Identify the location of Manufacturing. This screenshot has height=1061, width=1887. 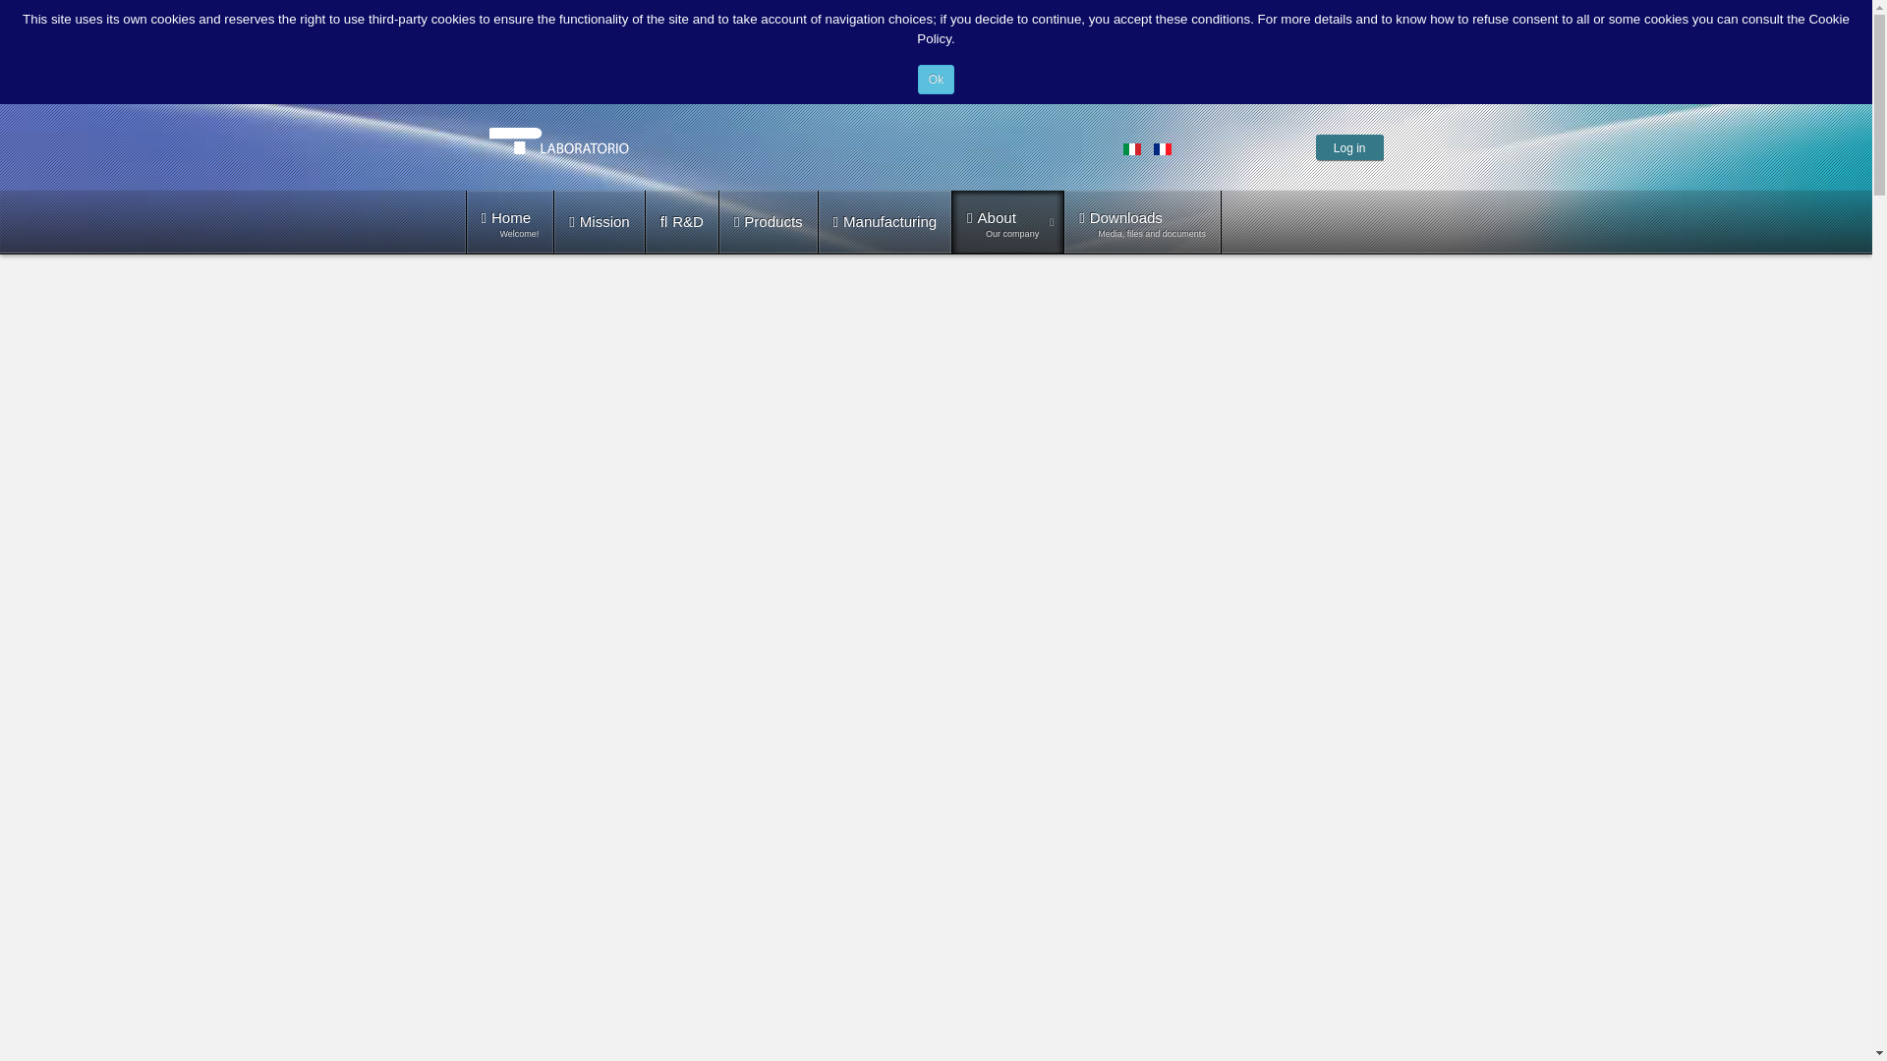
(886, 222).